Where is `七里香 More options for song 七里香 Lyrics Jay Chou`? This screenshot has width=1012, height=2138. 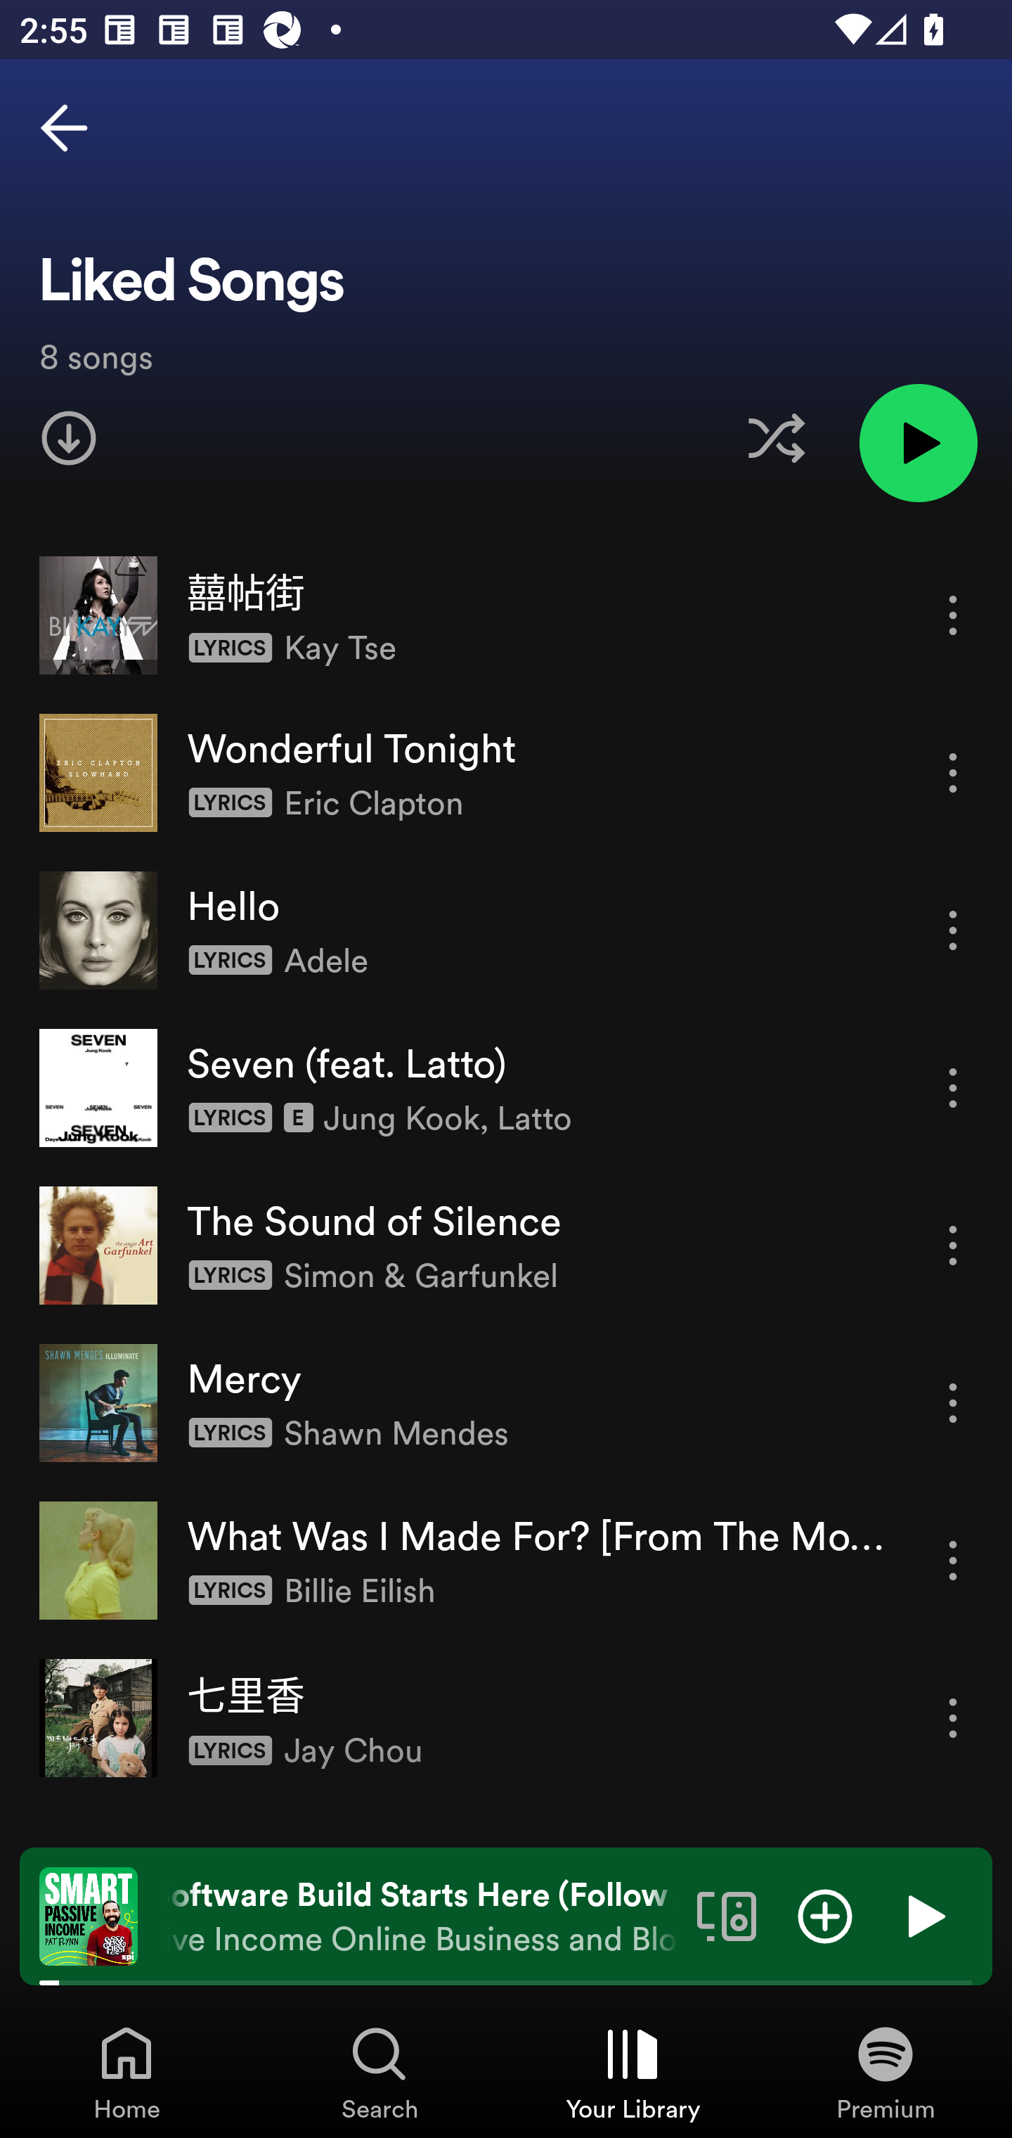
七里香 More options for song 七里香 Lyrics Jay Chou is located at coordinates (506, 1717).